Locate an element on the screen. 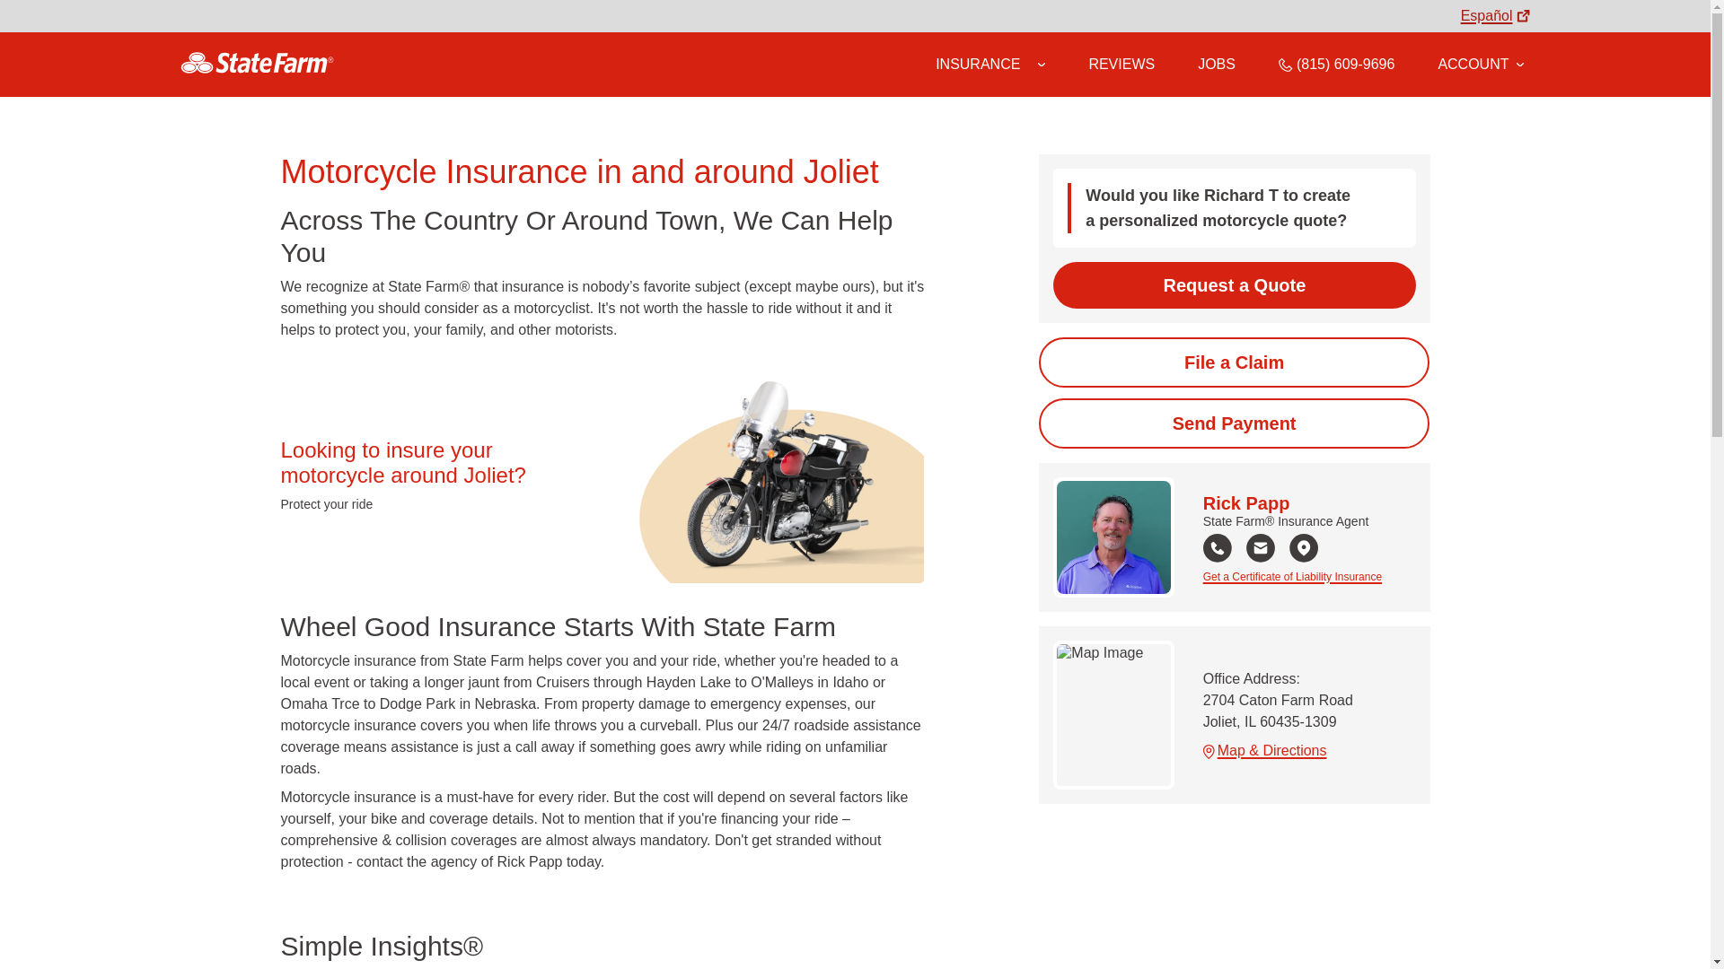  Account Options is located at coordinates (1480, 64).